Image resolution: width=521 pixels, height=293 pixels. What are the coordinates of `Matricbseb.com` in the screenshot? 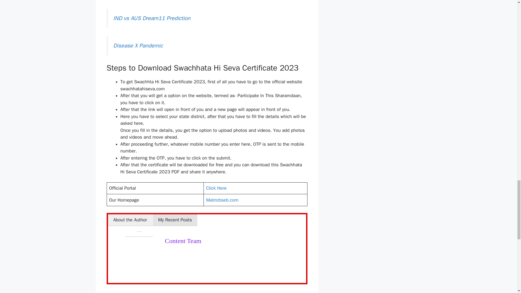 It's located at (223, 200).